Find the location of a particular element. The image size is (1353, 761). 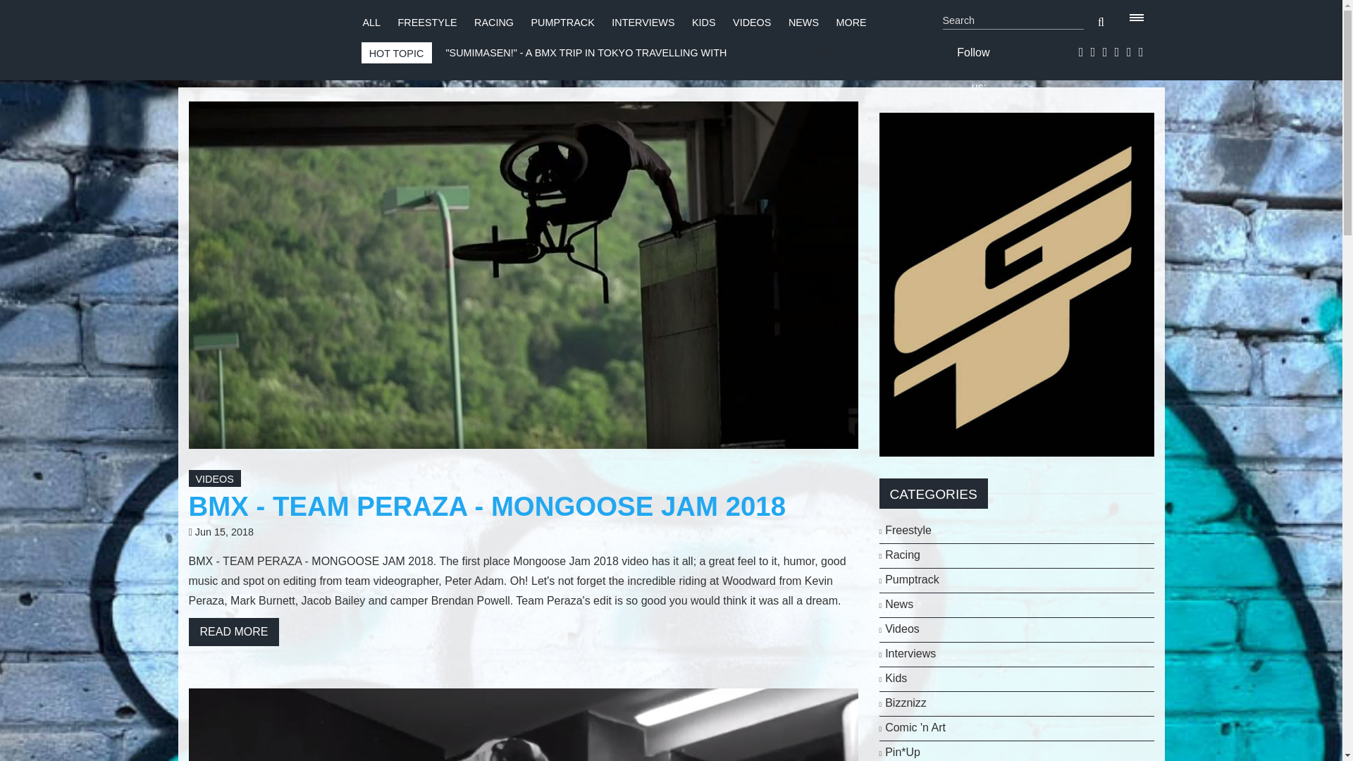

FREESTYLE is located at coordinates (427, 23).